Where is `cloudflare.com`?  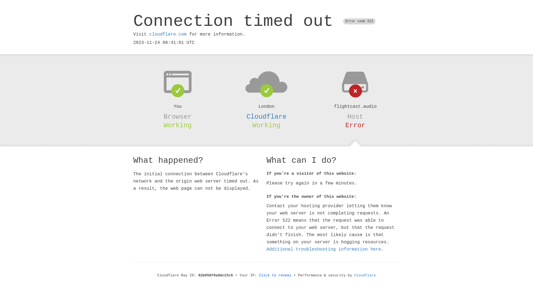
cloudflare.com is located at coordinates (168, 34).